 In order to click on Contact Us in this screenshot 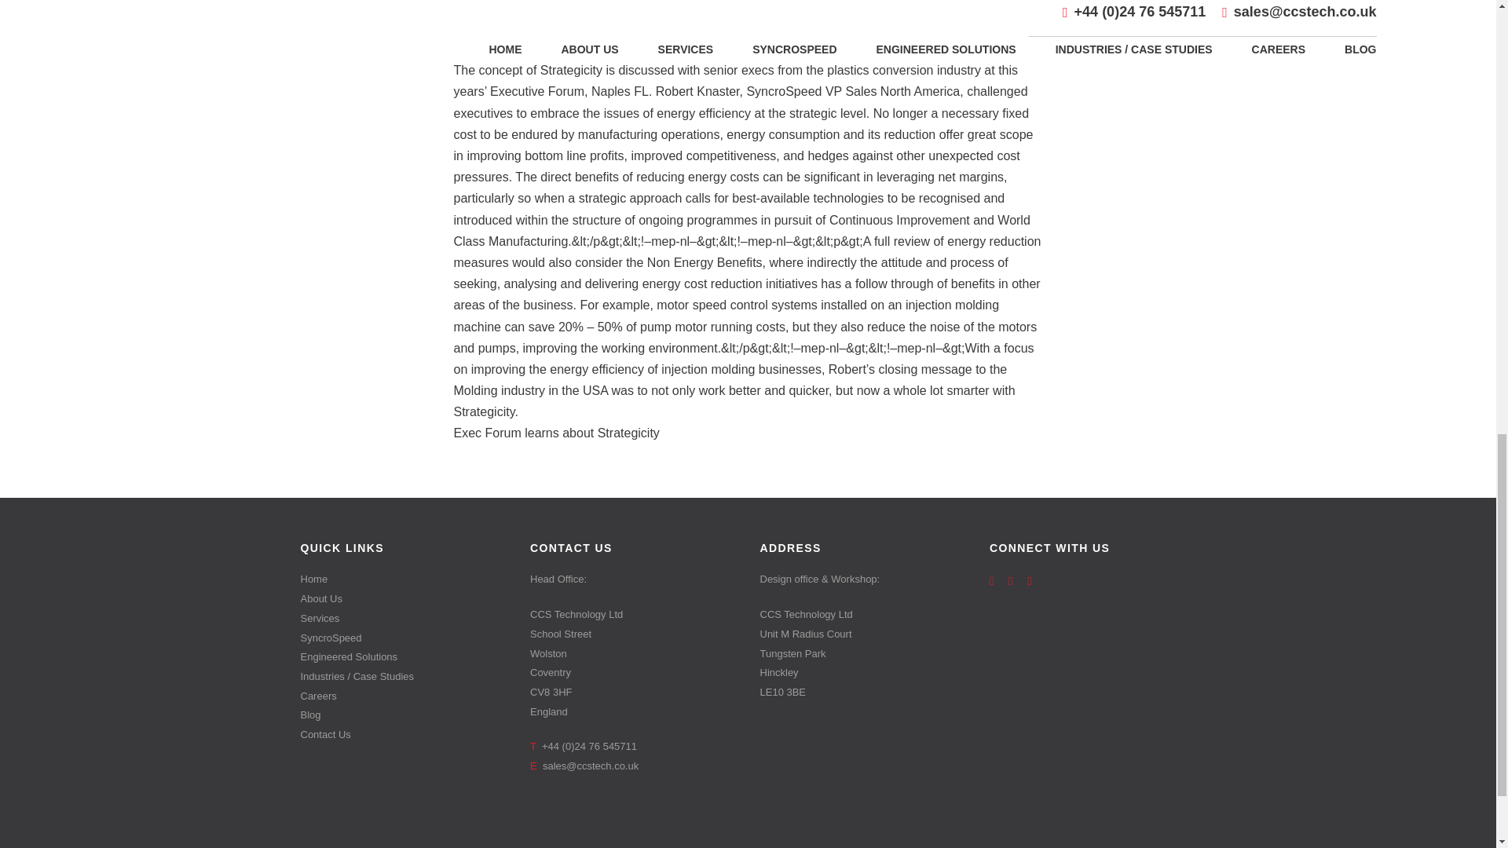, I will do `click(404, 735)`.